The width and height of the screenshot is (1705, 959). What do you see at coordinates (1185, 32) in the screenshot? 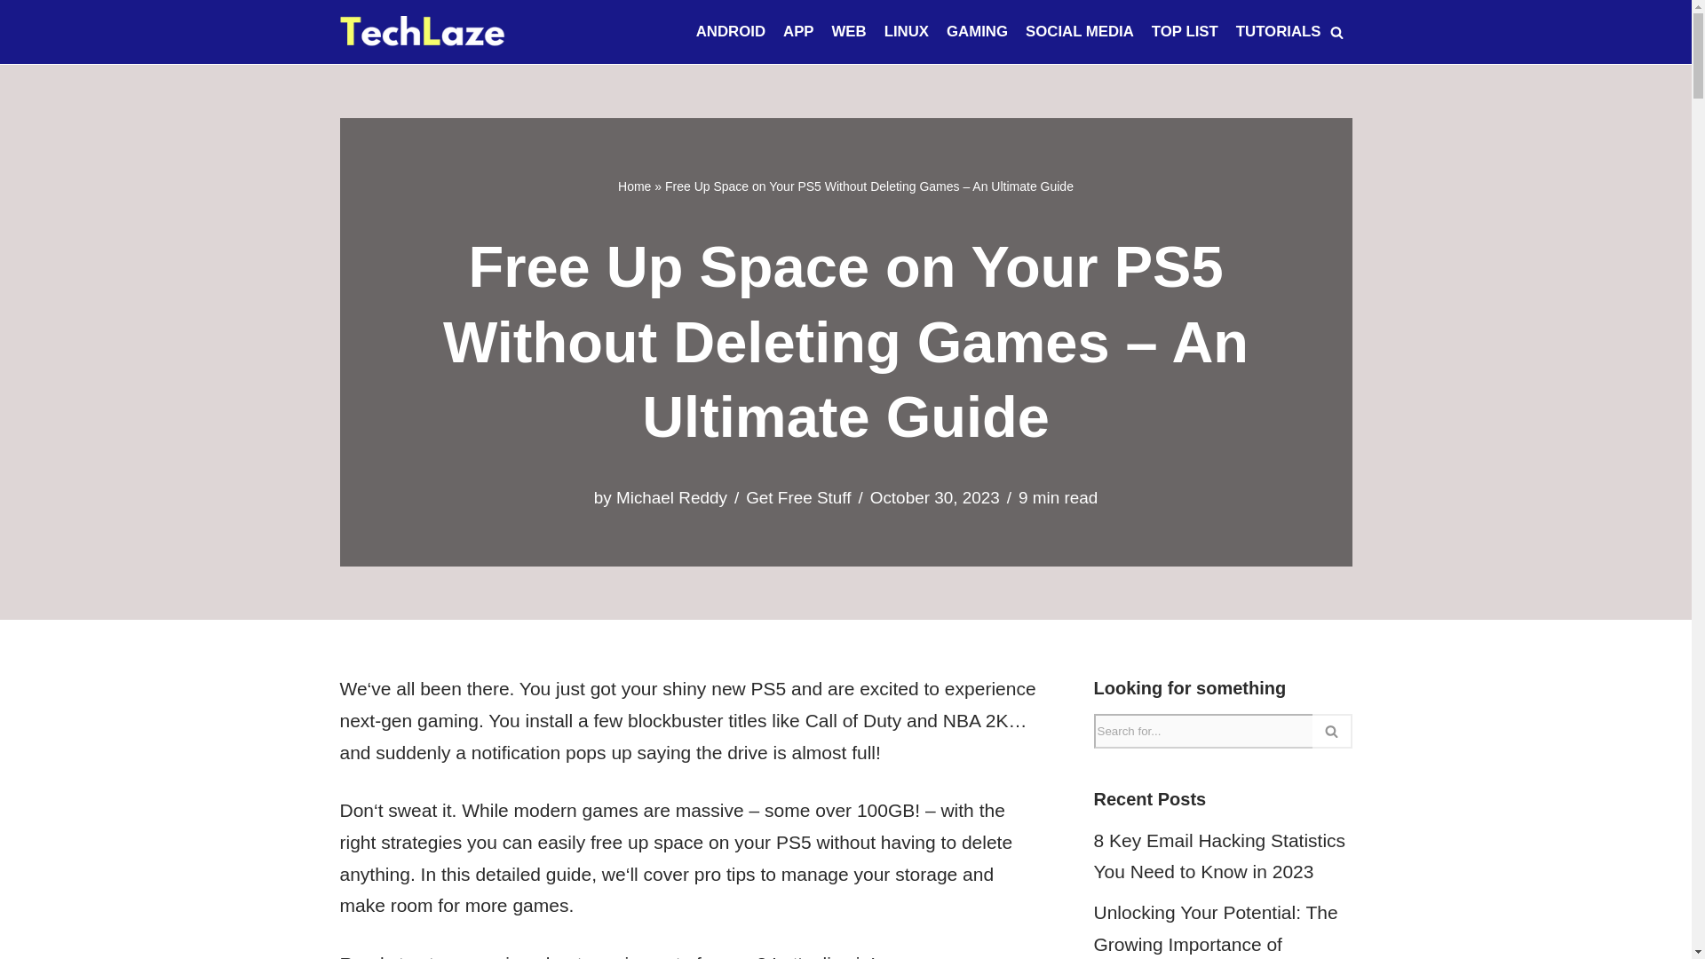
I see `TOP LIST` at bounding box center [1185, 32].